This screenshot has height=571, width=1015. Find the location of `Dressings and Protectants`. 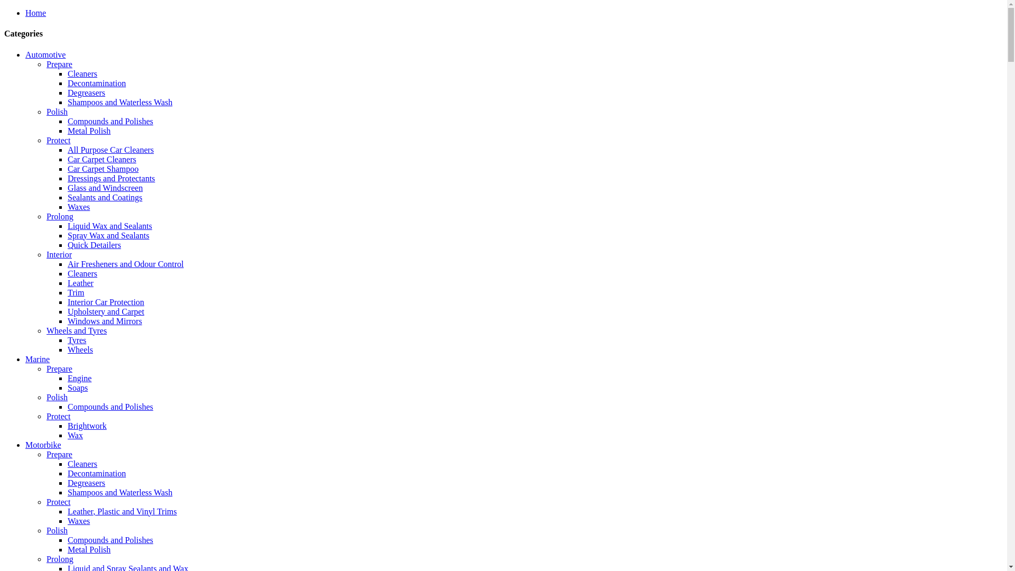

Dressings and Protectants is located at coordinates (111, 179).